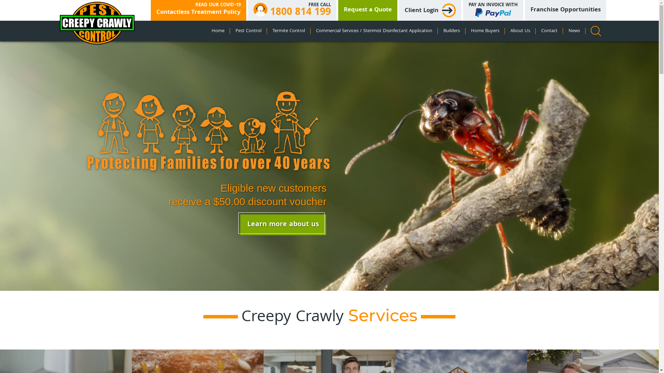 This screenshot has width=664, height=373. I want to click on News, so click(574, 31).